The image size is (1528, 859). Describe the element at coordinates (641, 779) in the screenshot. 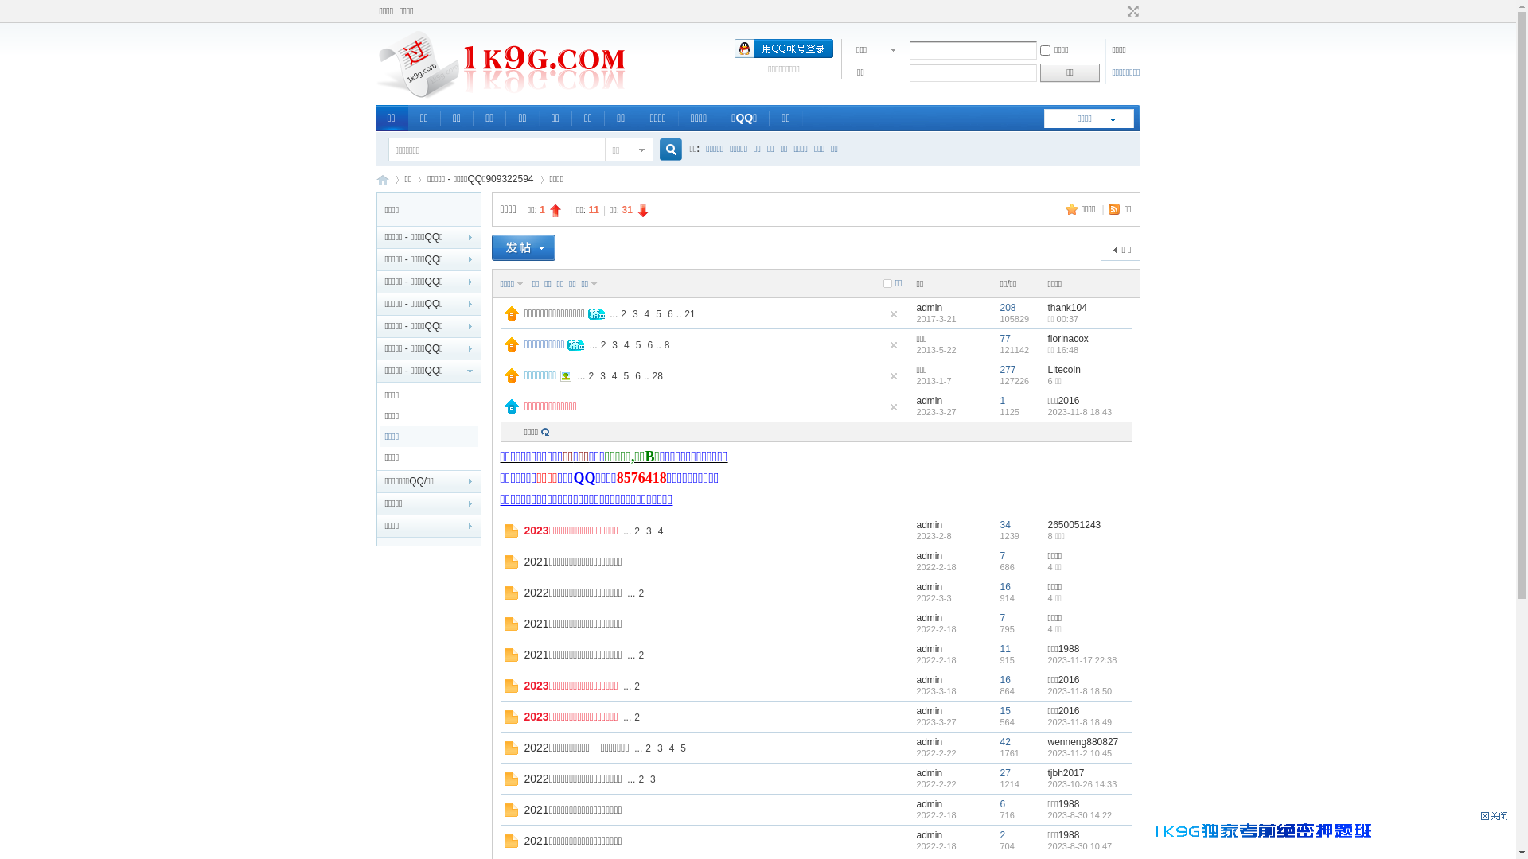

I see `2` at that location.